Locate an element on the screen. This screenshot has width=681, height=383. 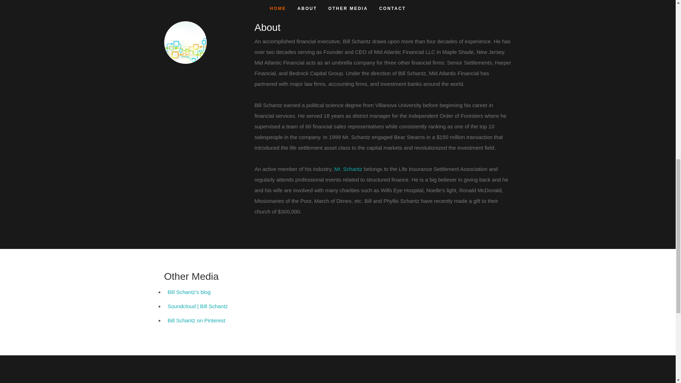
Bill Schantz on Pinterest is located at coordinates (196, 320).